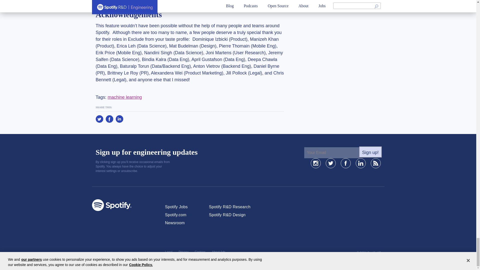 Image resolution: width=480 pixels, height=270 pixels. Describe the element at coordinates (125, 97) in the screenshot. I see `machine learning` at that location.